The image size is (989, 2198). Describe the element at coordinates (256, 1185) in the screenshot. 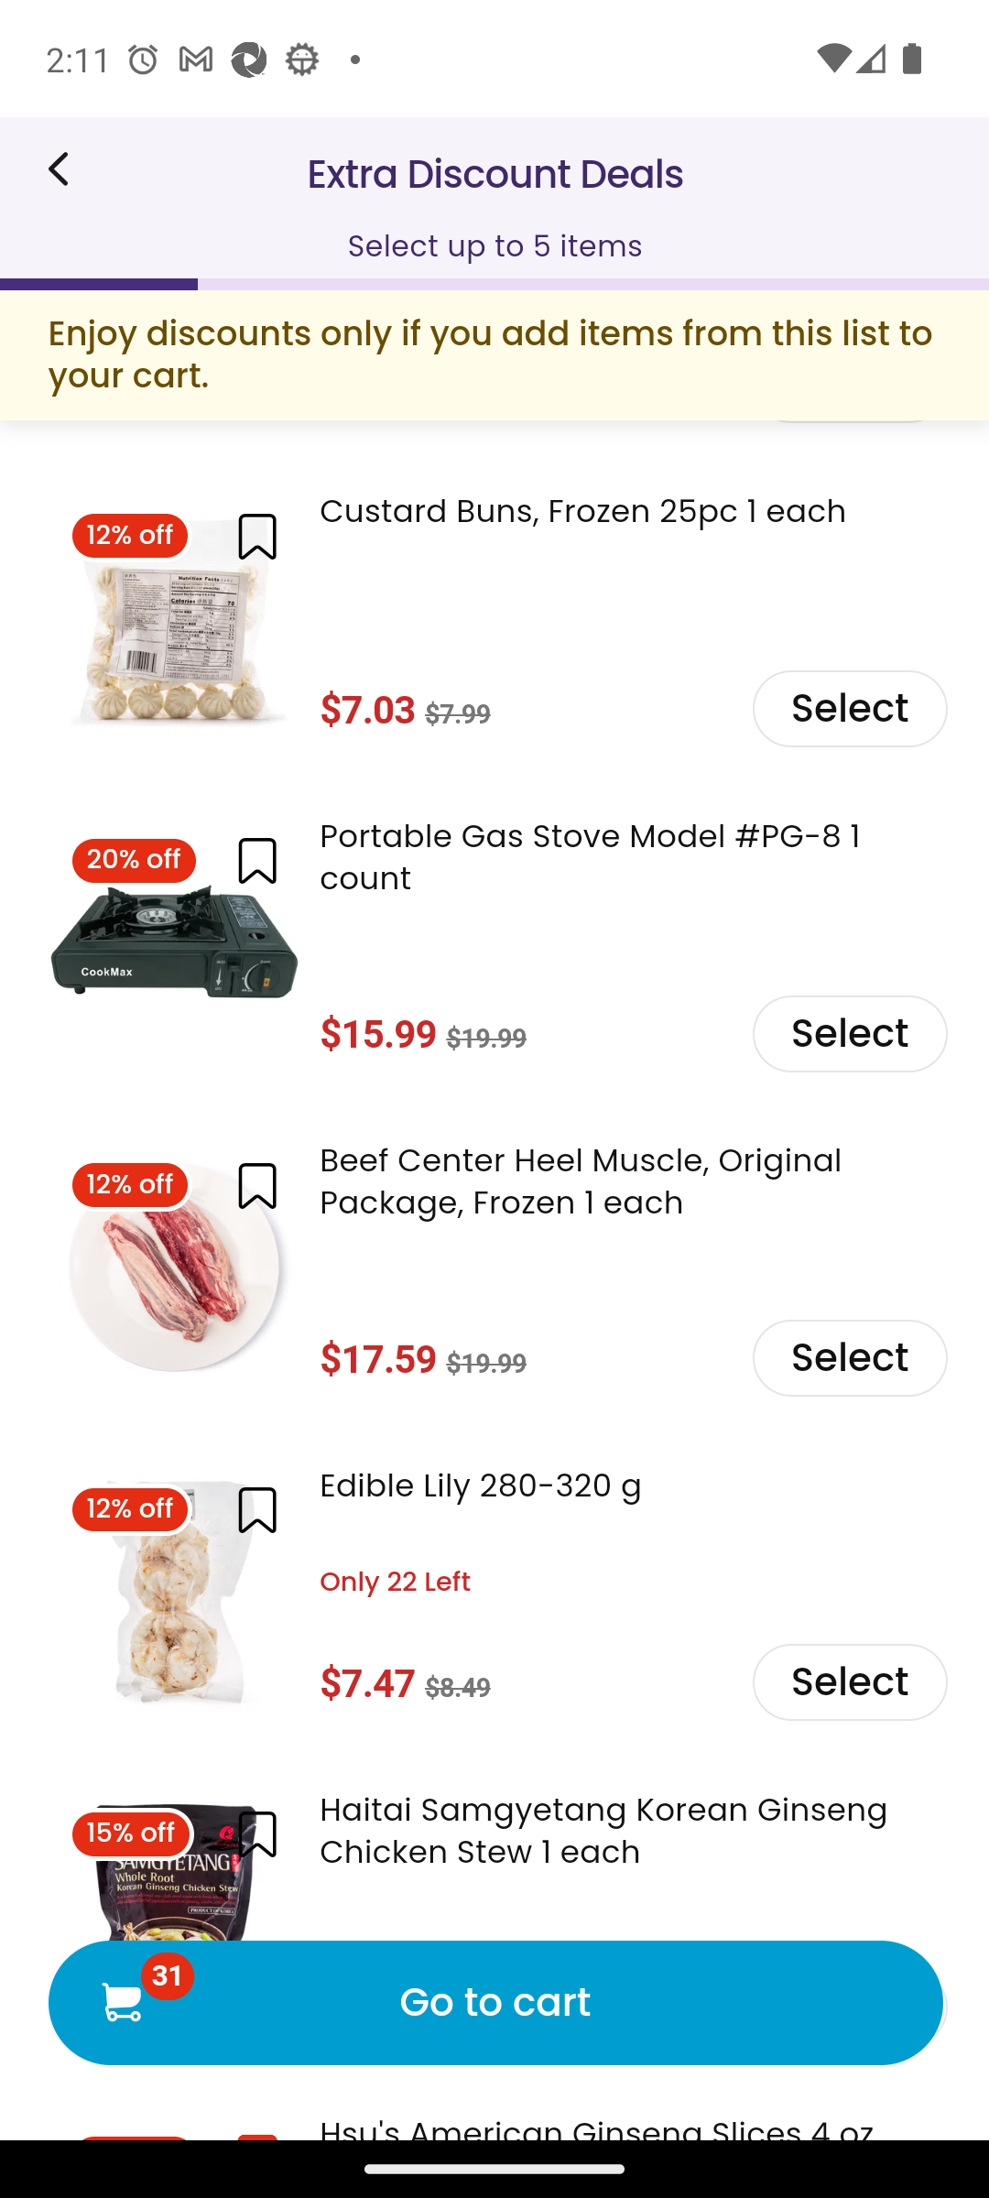

I see `` at that location.